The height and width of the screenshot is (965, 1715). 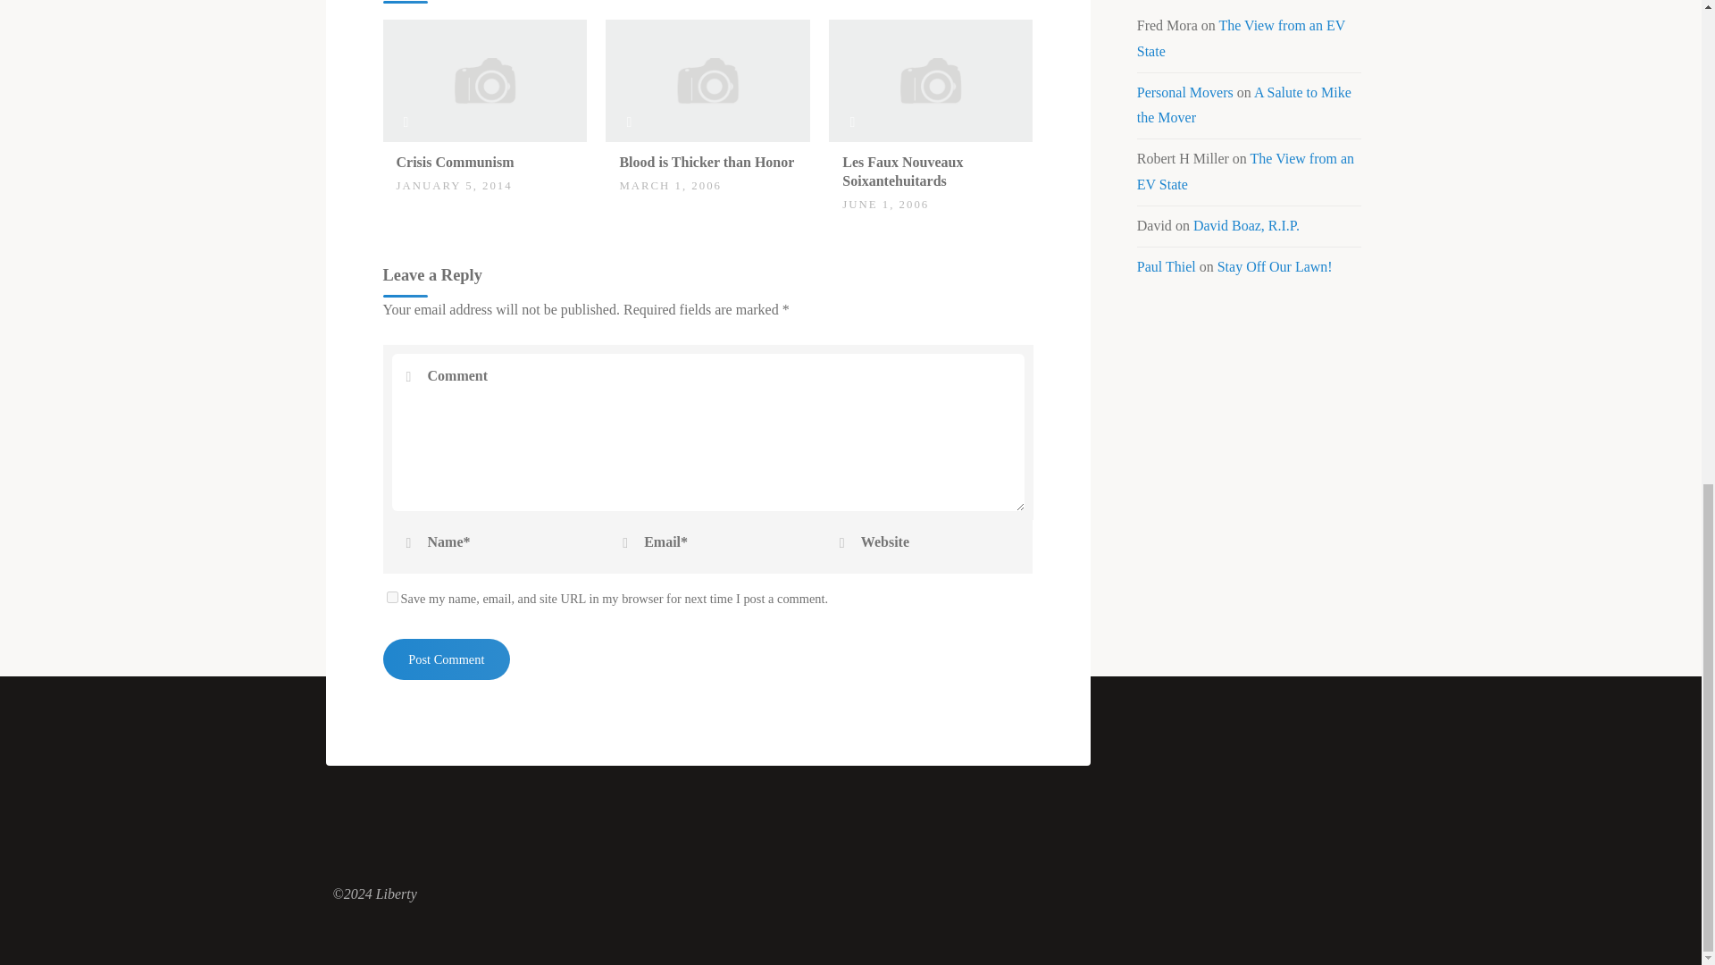 I want to click on 0, so click(x=406, y=153).